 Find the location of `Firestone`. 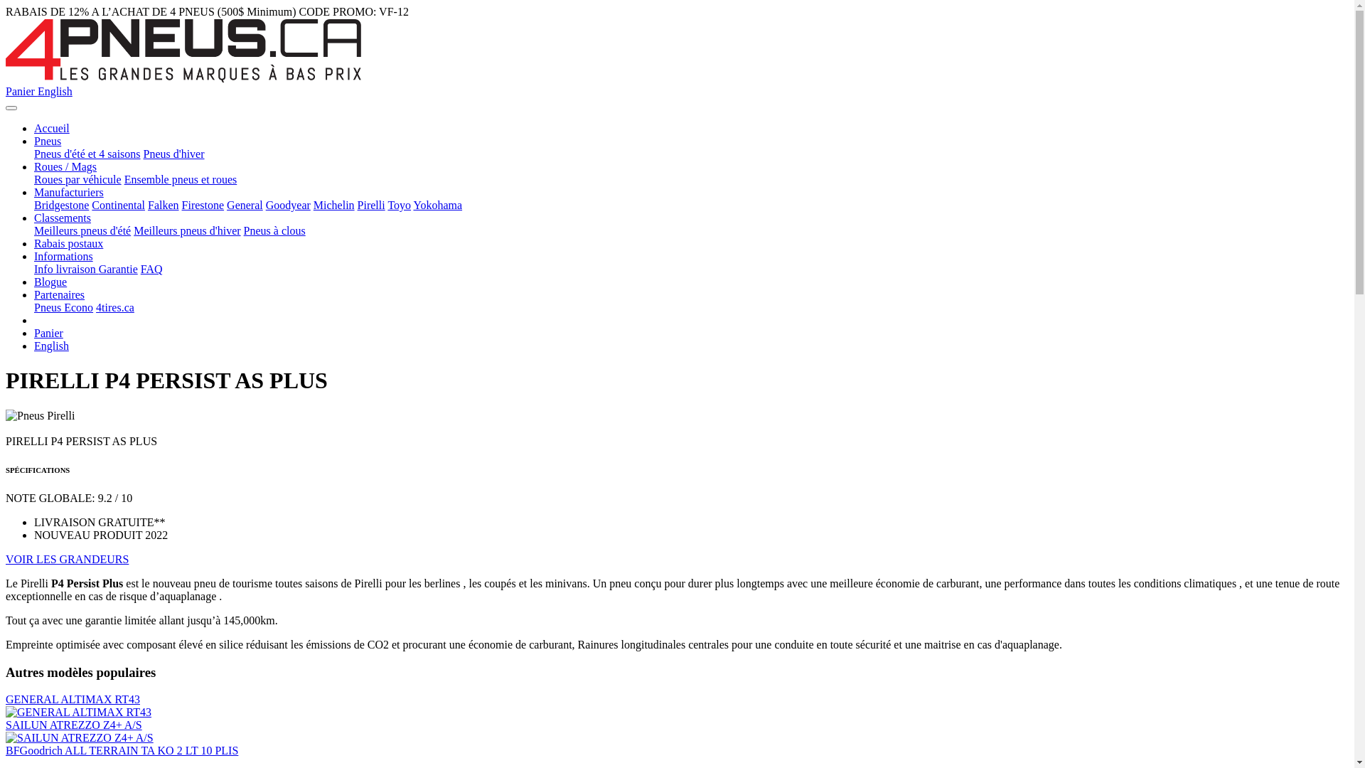

Firestone is located at coordinates (203, 205).